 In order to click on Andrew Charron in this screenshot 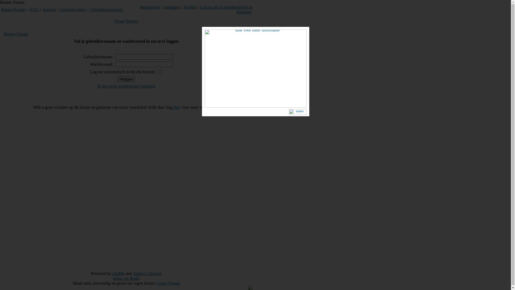, I will do `click(147, 273)`.